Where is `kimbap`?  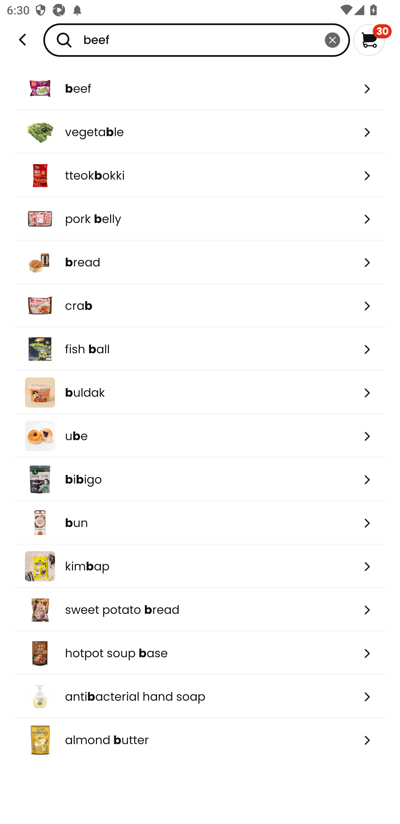
kimbap is located at coordinates (200, 566).